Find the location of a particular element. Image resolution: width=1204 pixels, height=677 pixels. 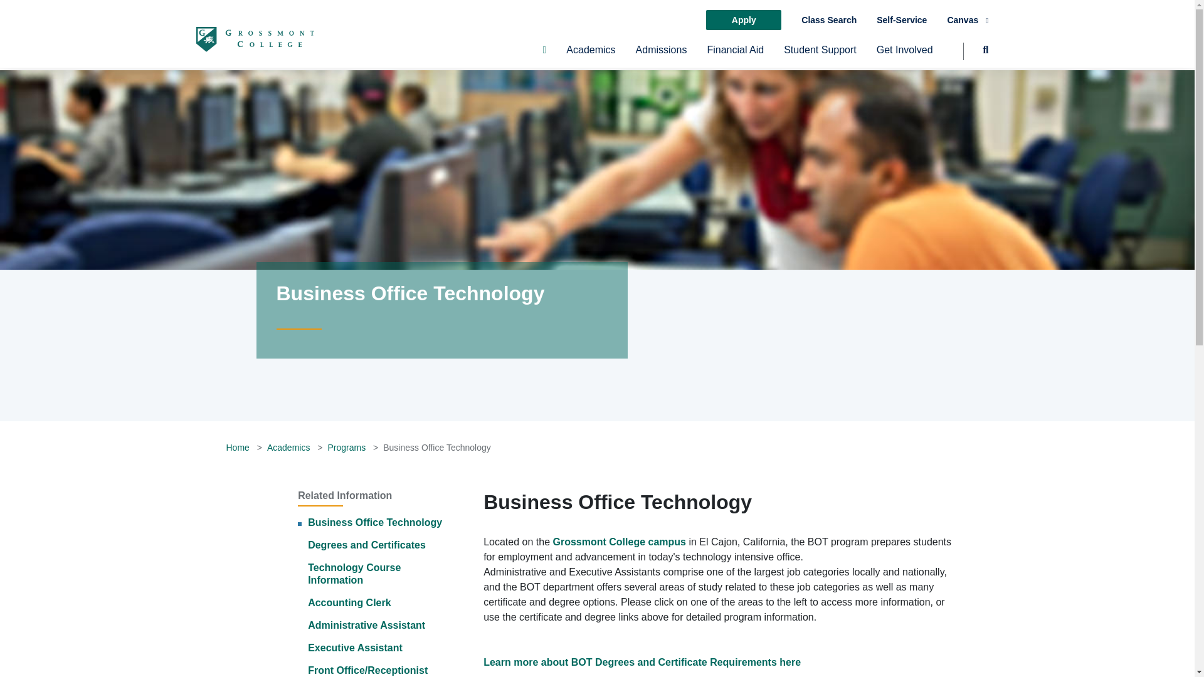

Get Involved is located at coordinates (904, 55).